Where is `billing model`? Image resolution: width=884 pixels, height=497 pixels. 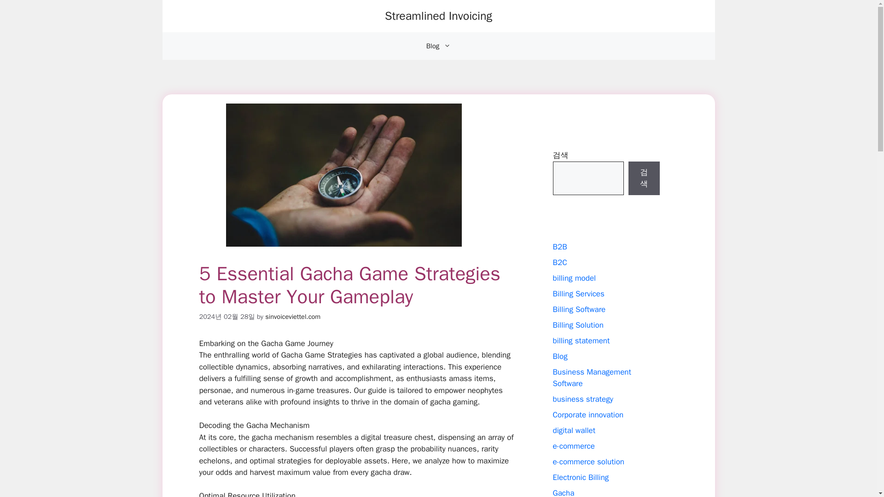
billing model is located at coordinates (574, 278).